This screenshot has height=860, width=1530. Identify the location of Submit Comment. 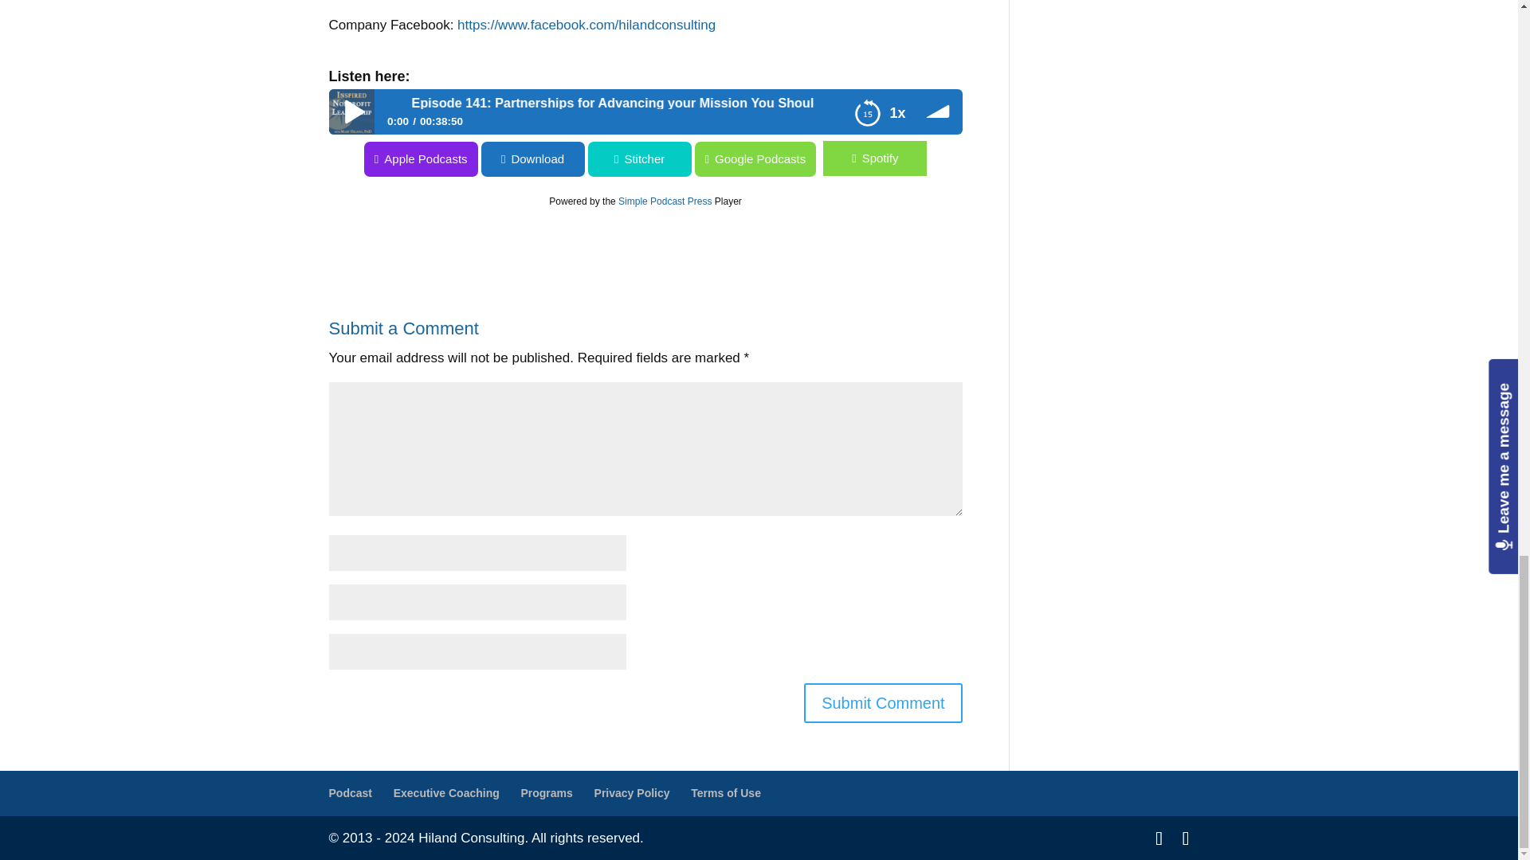
(883, 702).